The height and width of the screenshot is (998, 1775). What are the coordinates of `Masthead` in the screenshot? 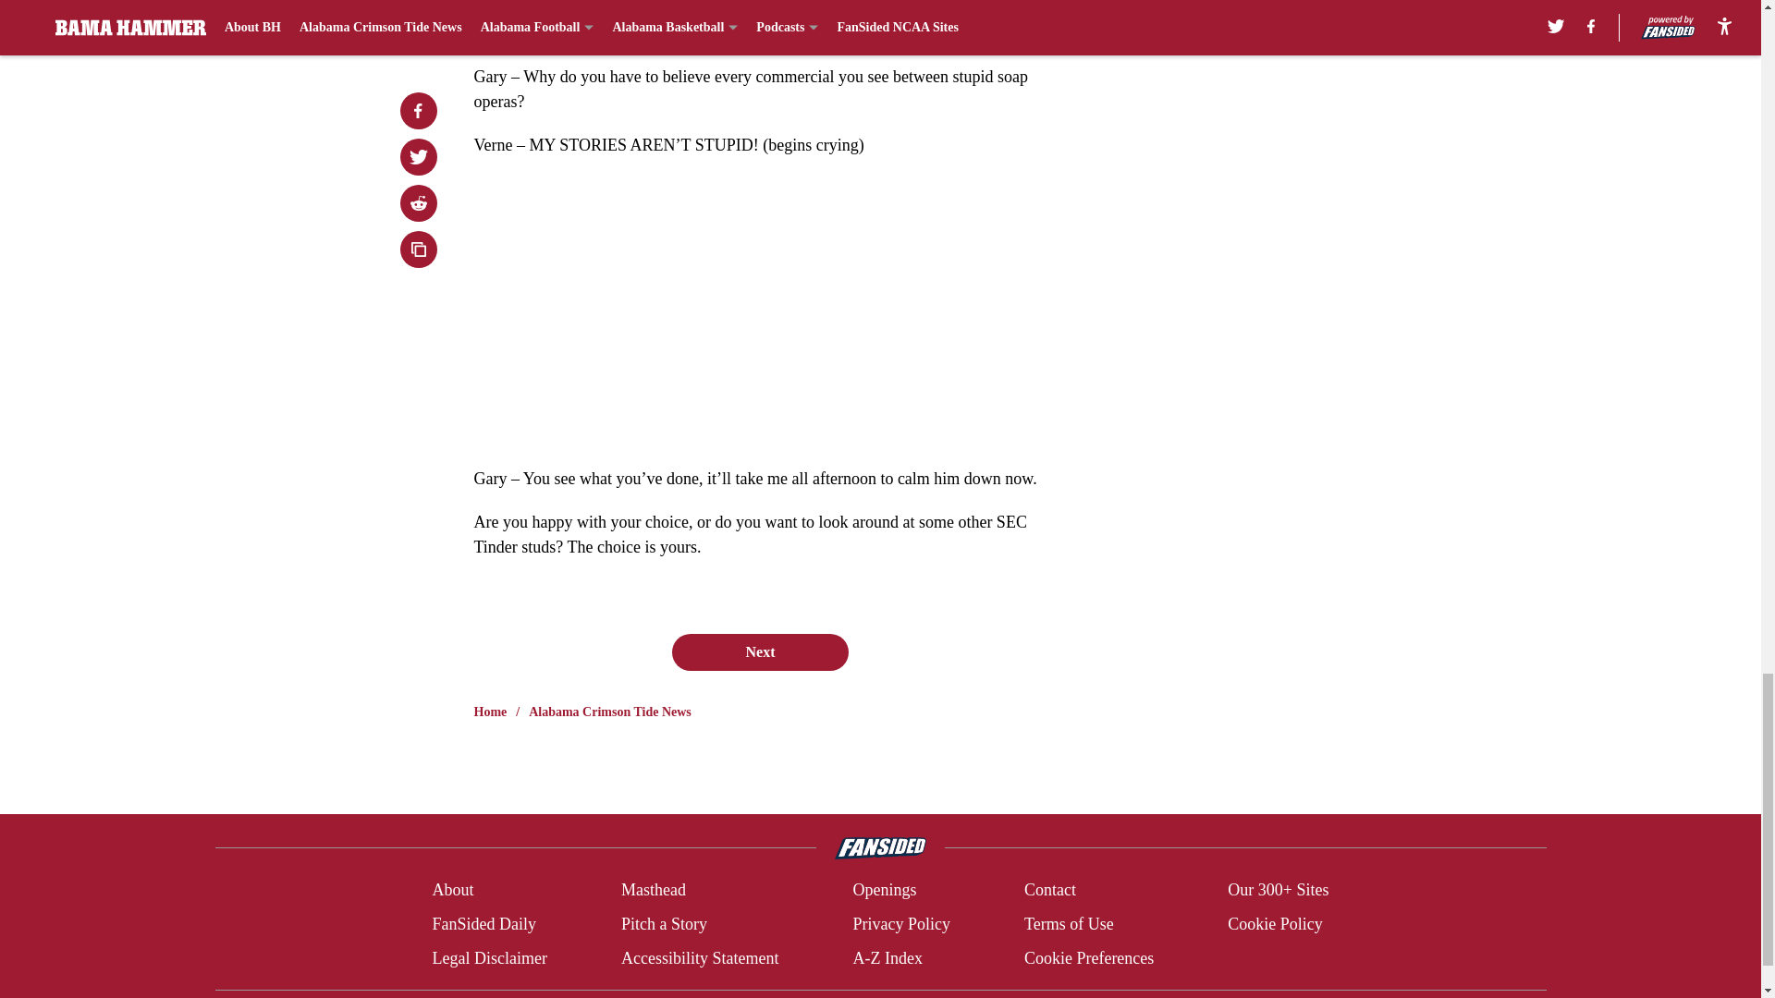 It's located at (653, 891).